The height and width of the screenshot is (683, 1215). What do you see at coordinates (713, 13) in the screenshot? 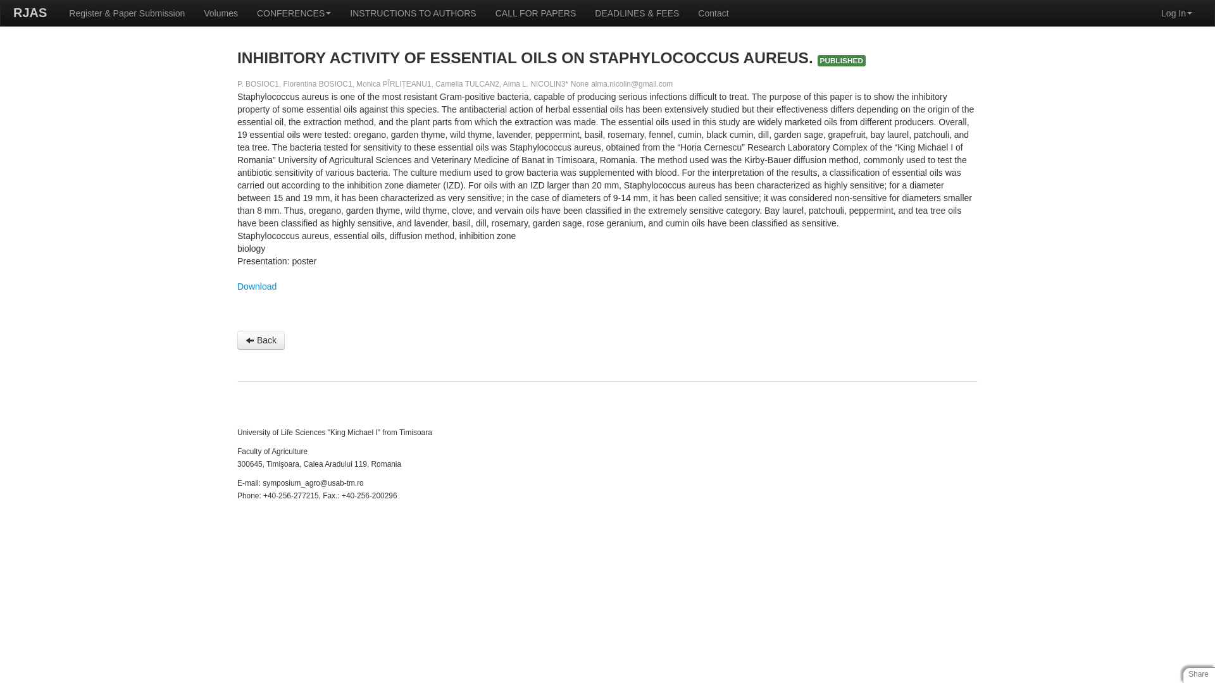
I see `Contact` at bounding box center [713, 13].